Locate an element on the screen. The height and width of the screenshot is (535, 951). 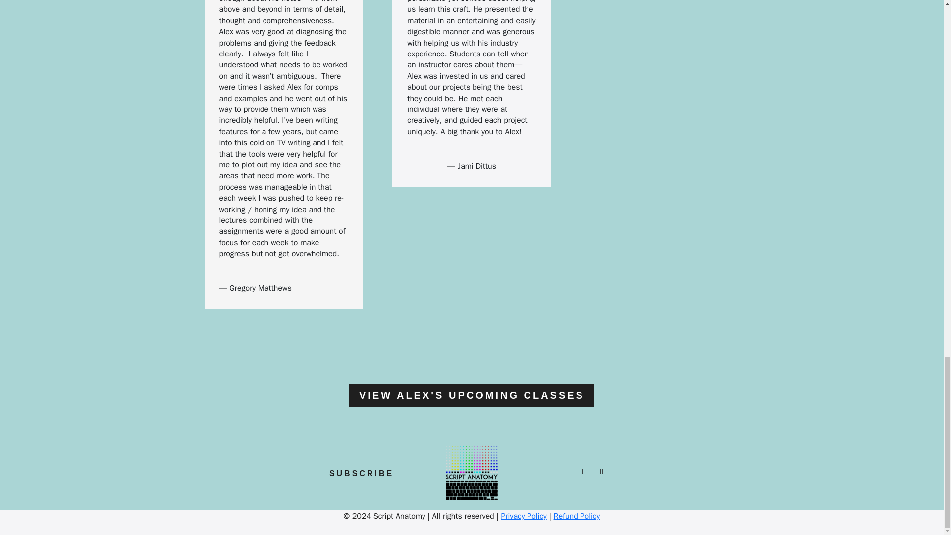
SUBSCRIBE is located at coordinates (361, 474).